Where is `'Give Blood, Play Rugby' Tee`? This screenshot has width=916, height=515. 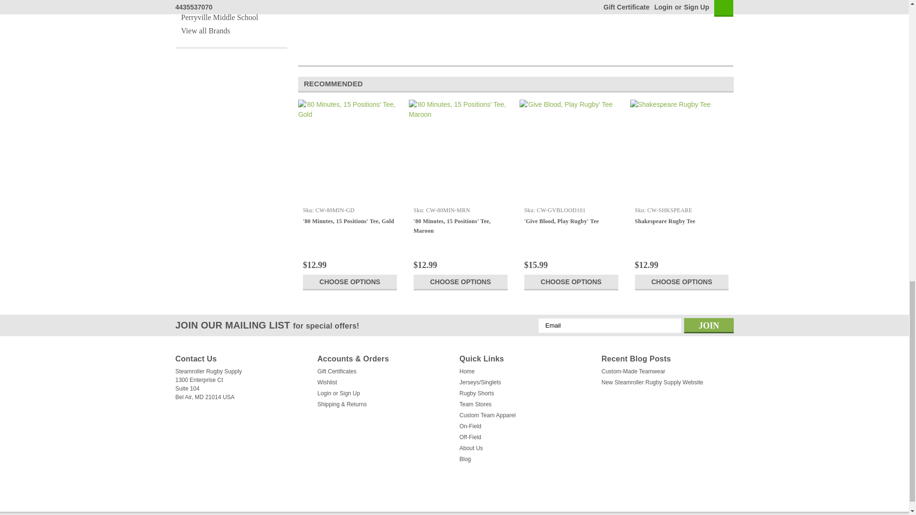
'Give Blood, Play Rugby' Tee is located at coordinates (571, 151).